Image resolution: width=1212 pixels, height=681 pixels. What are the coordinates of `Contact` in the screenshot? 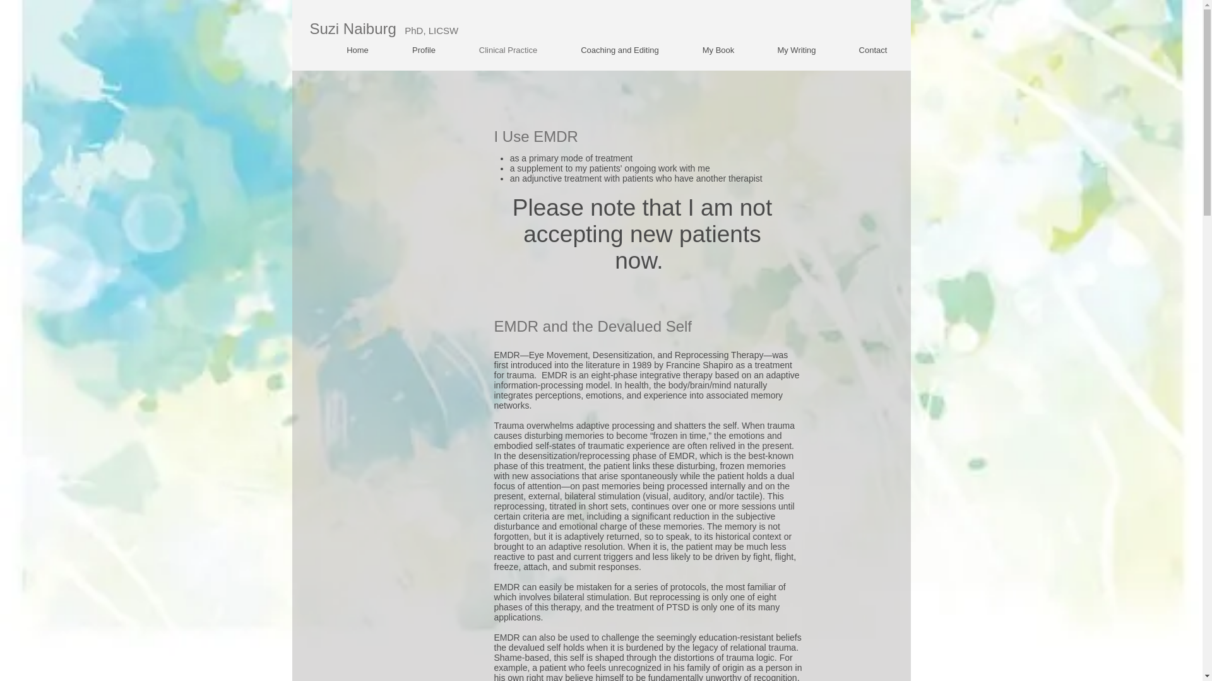 It's located at (872, 50).